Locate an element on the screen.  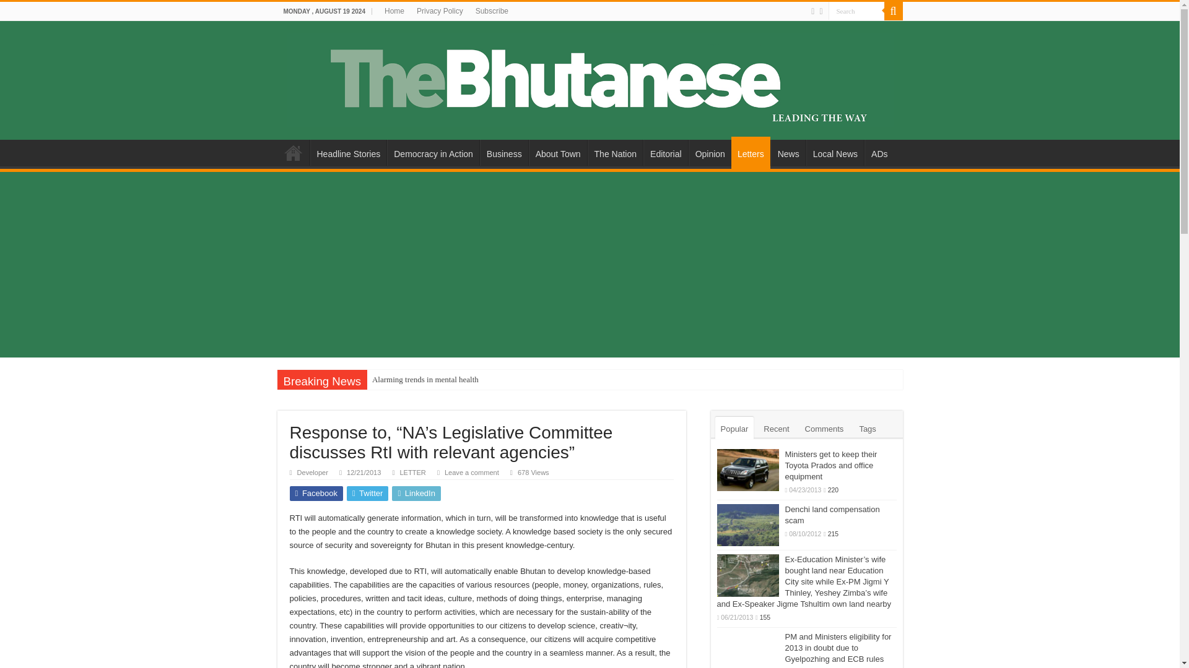
The Bhutanese is located at coordinates (590, 78).